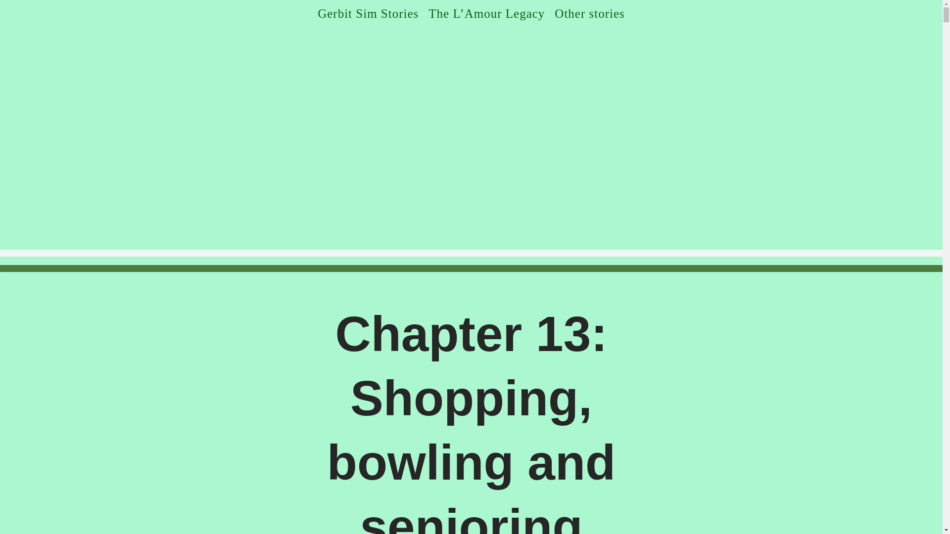 The width and height of the screenshot is (950, 534). What do you see at coordinates (589, 13) in the screenshot?
I see `Other stories` at bounding box center [589, 13].